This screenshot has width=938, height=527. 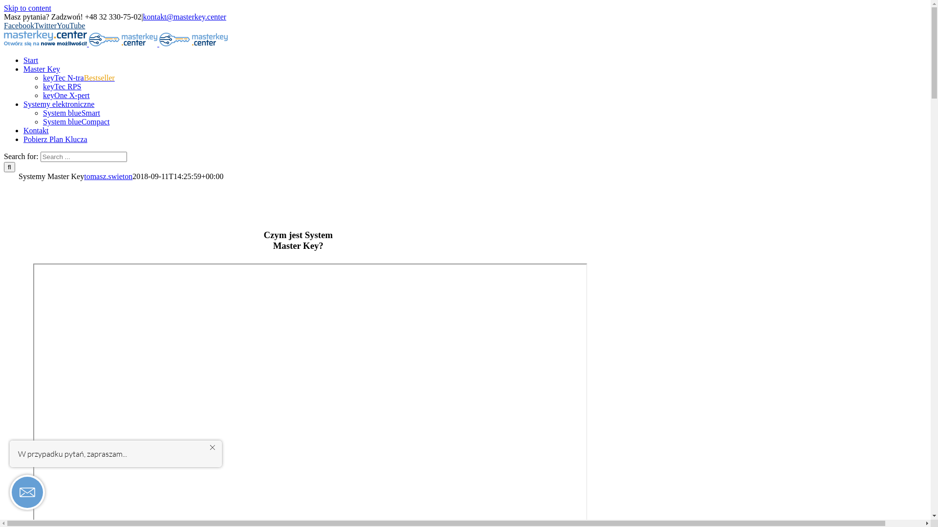 I want to click on Pobierz Plan Klucza, so click(x=56, y=140).